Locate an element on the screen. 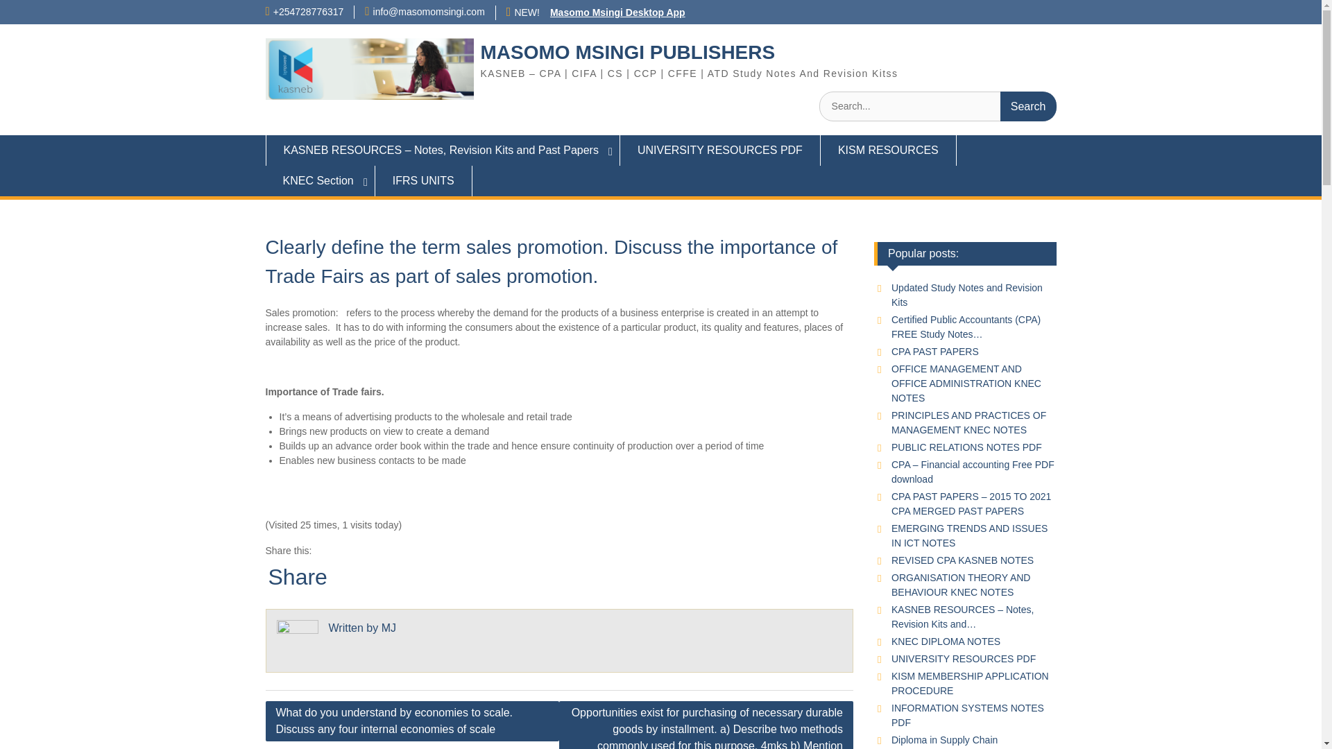 This screenshot has height=749, width=1332. Search is located at coordinates (1028, 105).